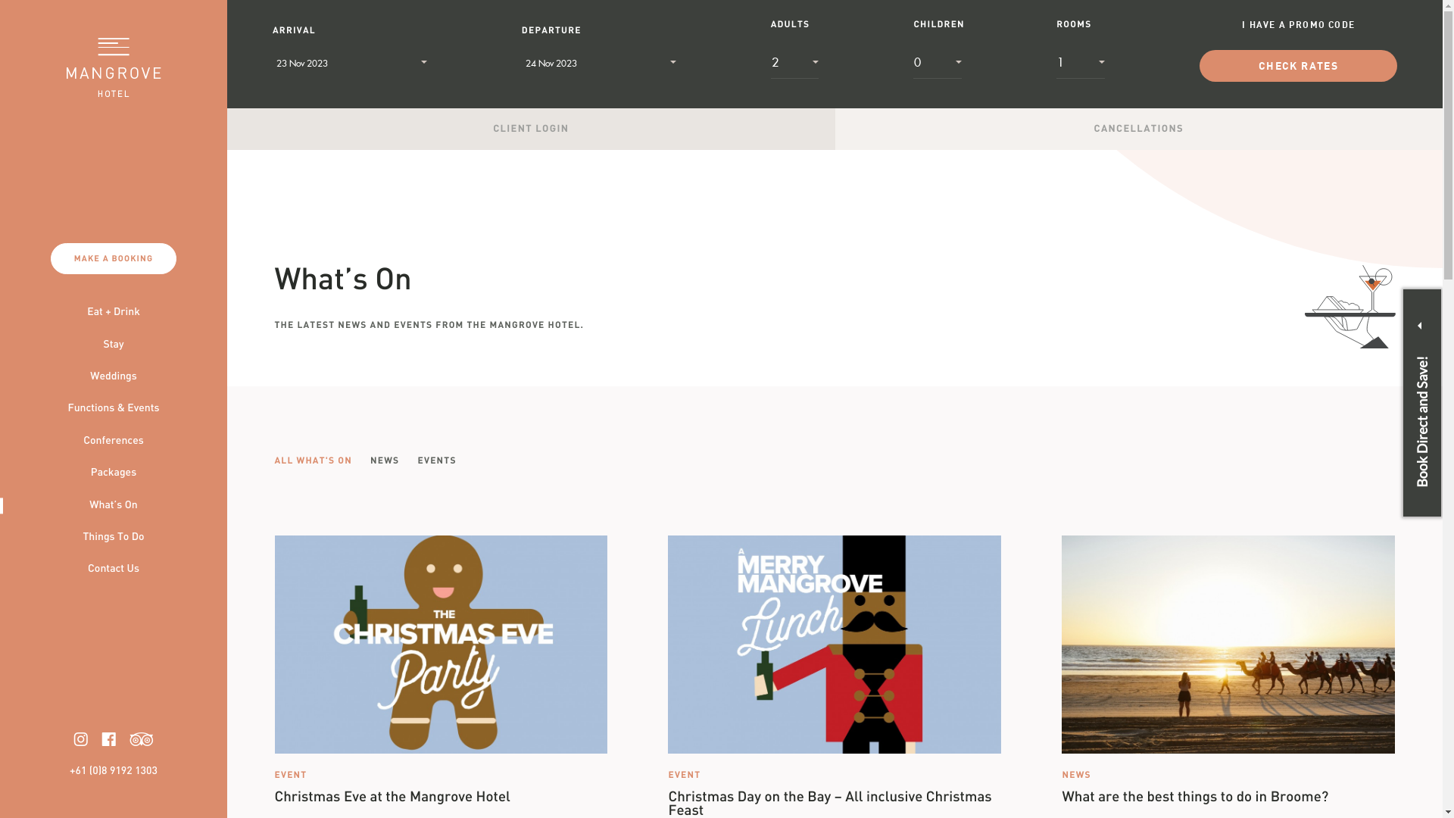 The height and width of the screenshot is (818, 1454). What do you see at coordinates (910, 692) in the screenshot?
I see `Norfolk Hotel` at bounding box center [910, 692].